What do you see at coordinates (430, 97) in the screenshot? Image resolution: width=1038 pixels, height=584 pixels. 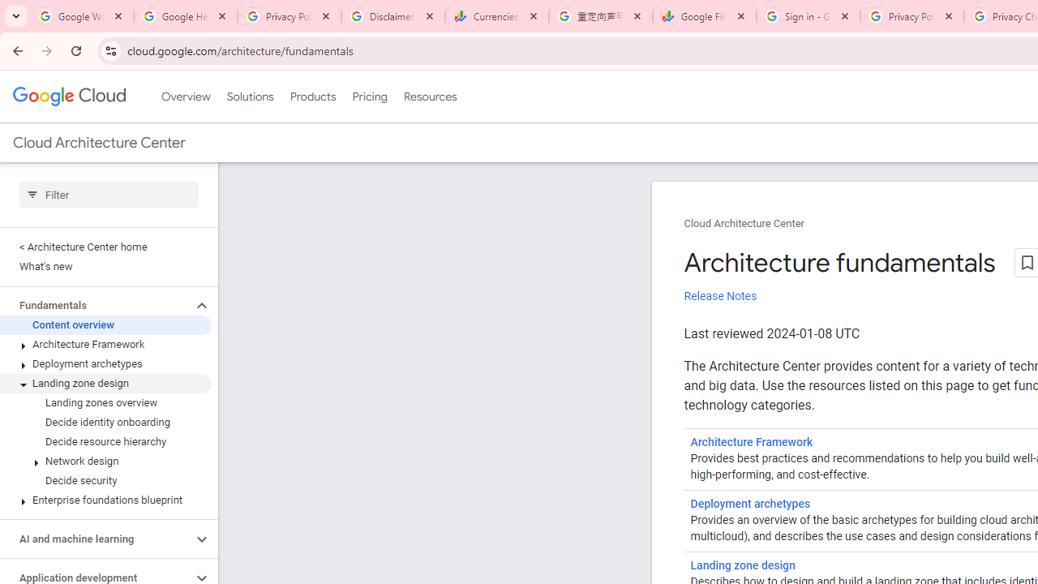 I see `Resources` at bounding box center [430, 97].